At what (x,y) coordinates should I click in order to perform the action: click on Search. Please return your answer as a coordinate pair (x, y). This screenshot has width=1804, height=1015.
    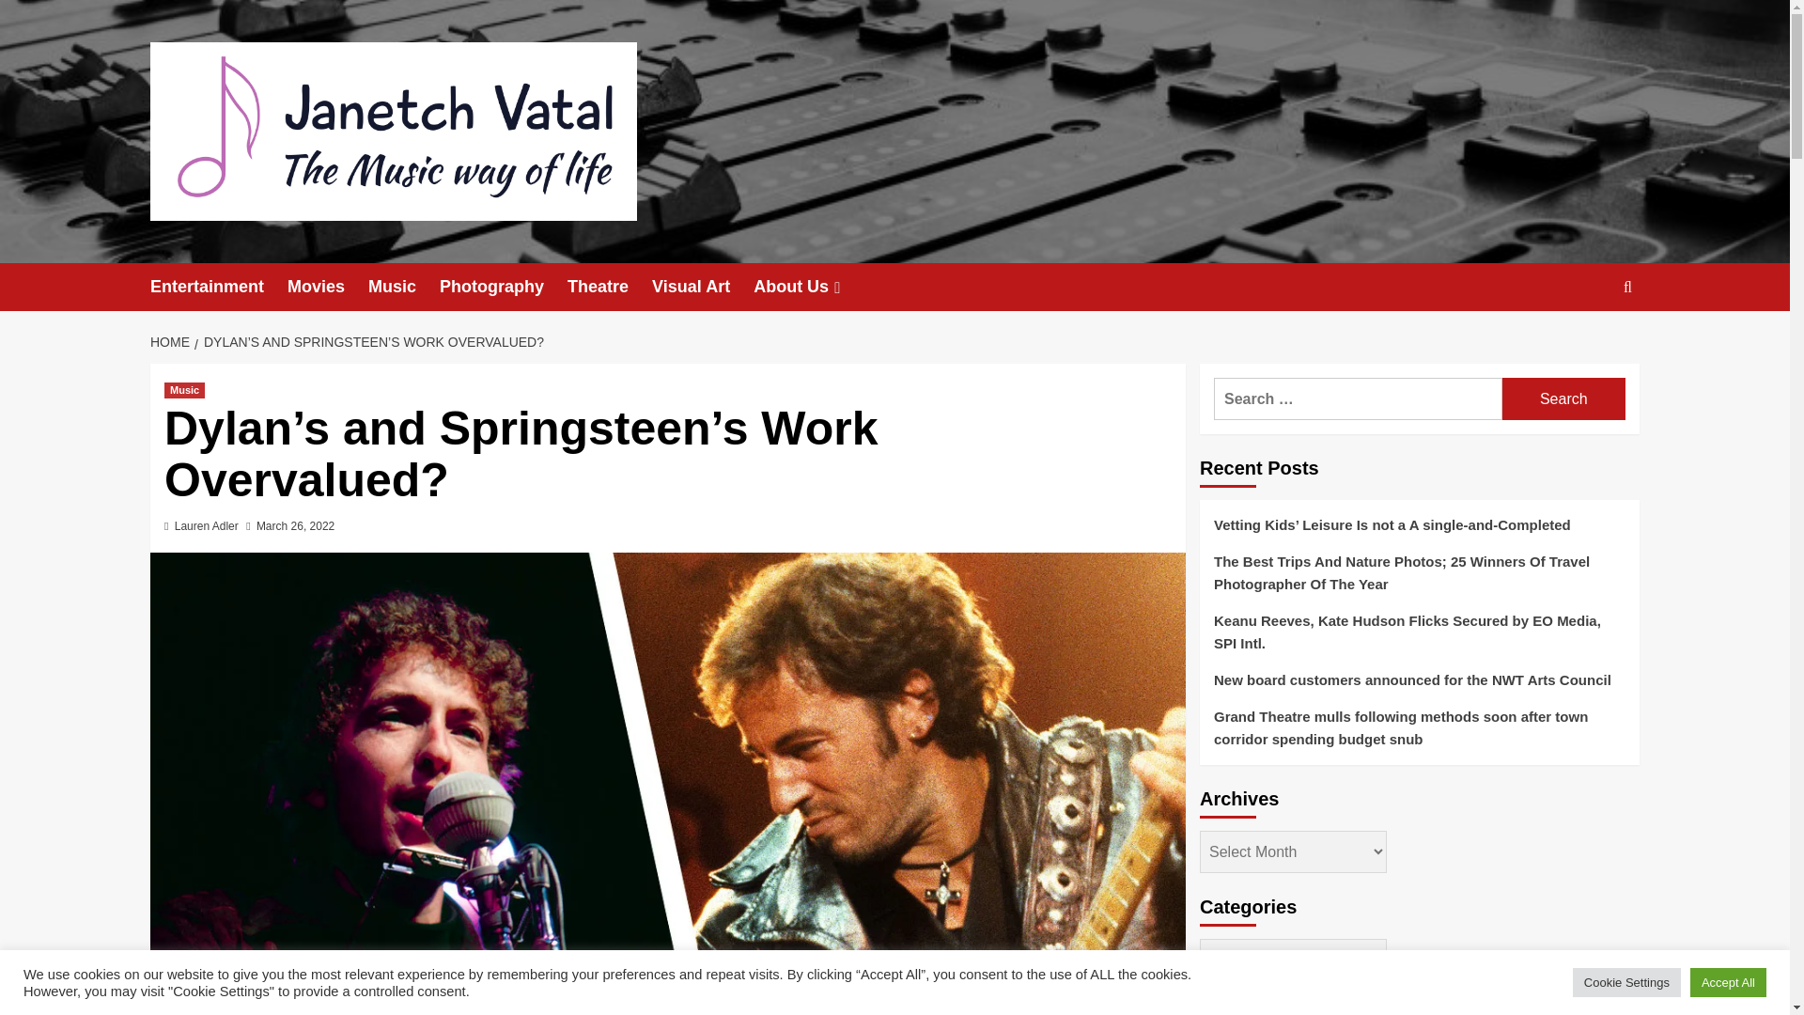
    Looking at the image, I should click on (1563, 398).